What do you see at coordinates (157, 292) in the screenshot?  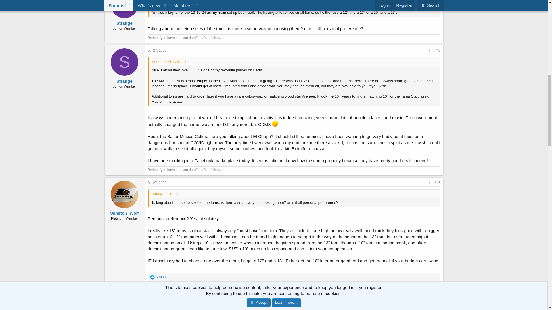 I see `Jul 27, 2020 at 12:27 AM` at bounding box center [157, 292].